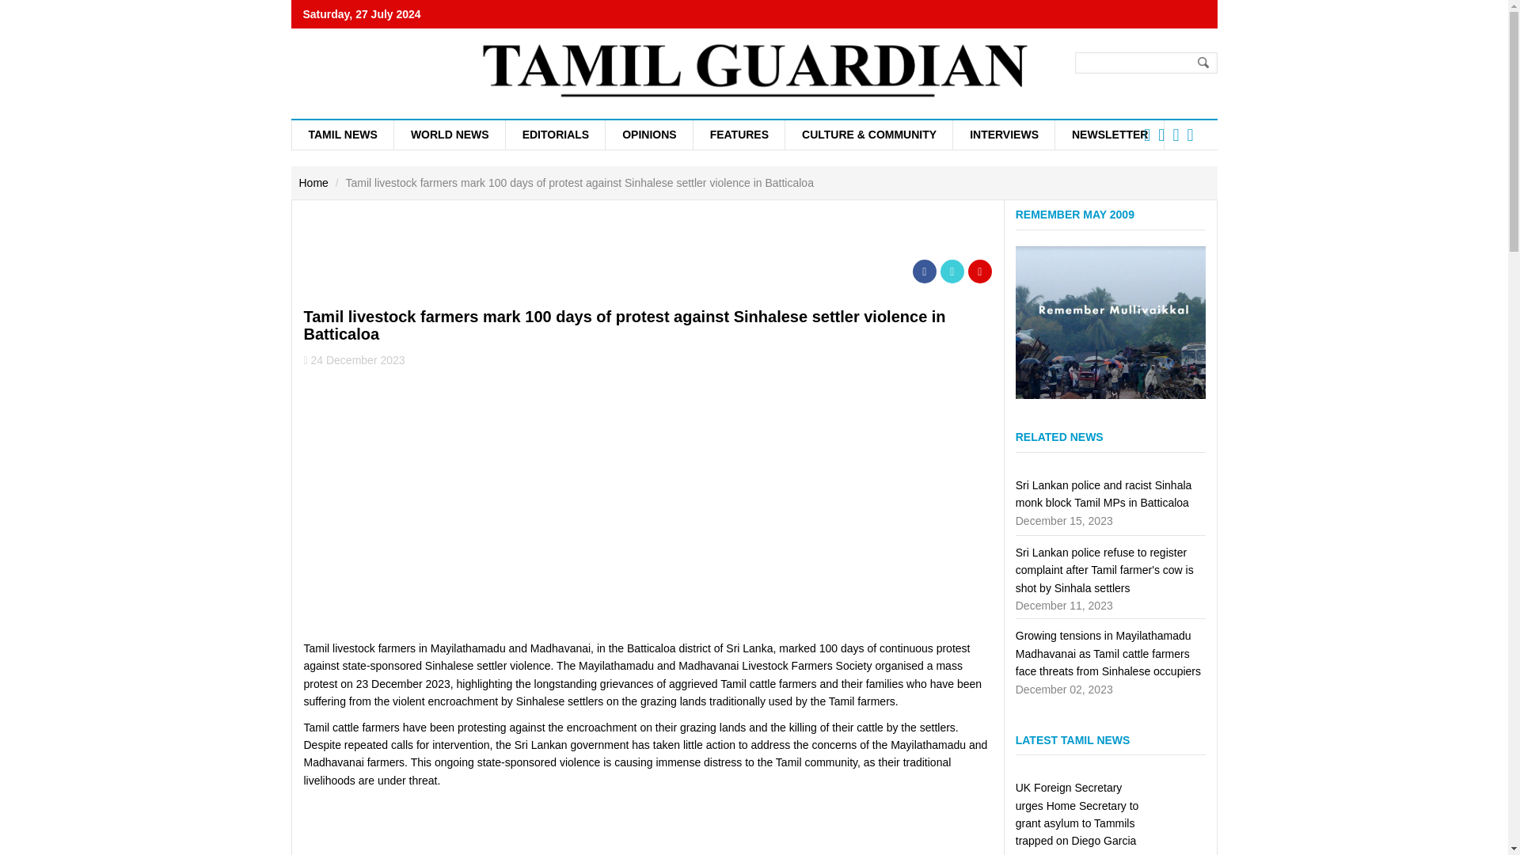 This screenshot has width=1520, height=855. Describe the element at coordinates (1203, 63) in the screenshot. I see `Search` at that location.